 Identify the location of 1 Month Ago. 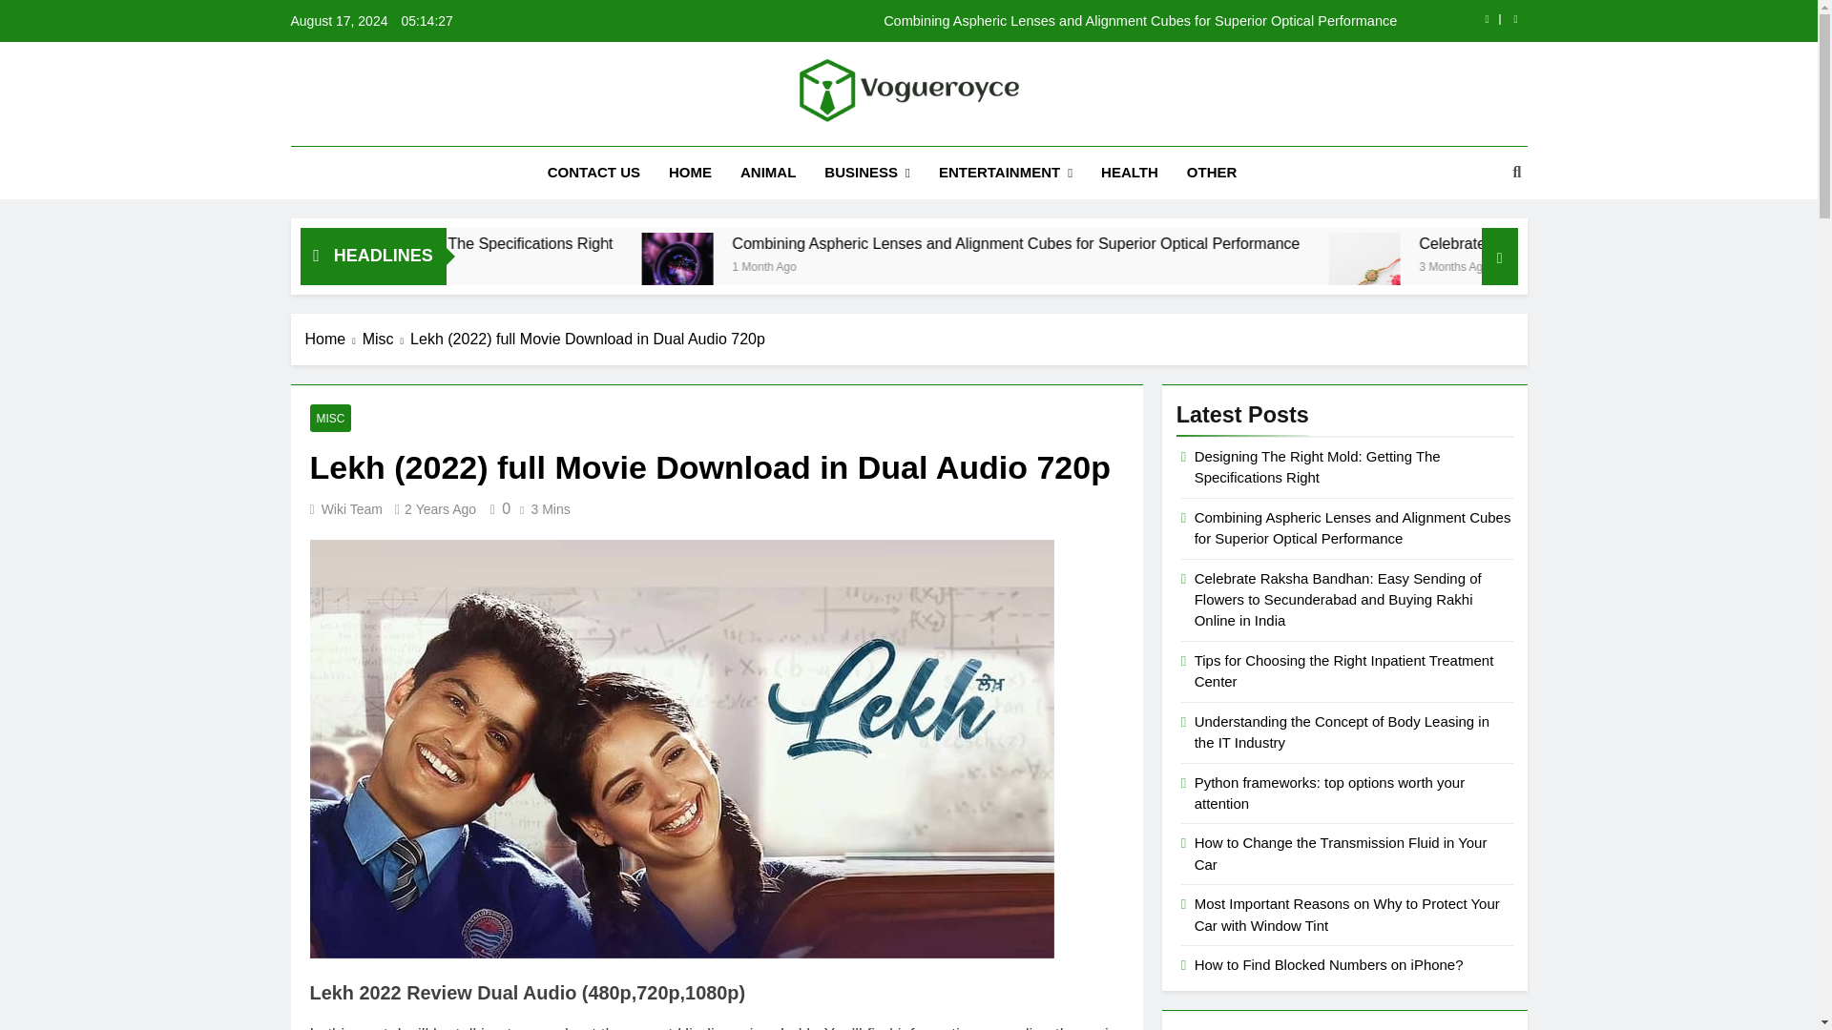
(995, 265).